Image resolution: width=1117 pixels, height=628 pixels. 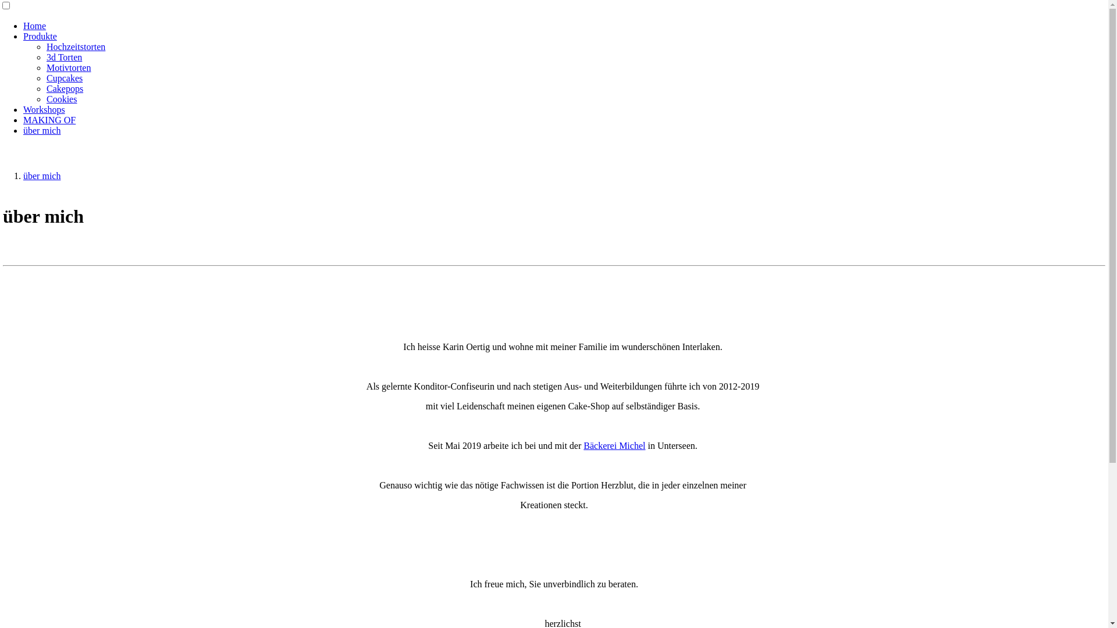 I want to click on Motivtorten, so click(x=69, y=67).